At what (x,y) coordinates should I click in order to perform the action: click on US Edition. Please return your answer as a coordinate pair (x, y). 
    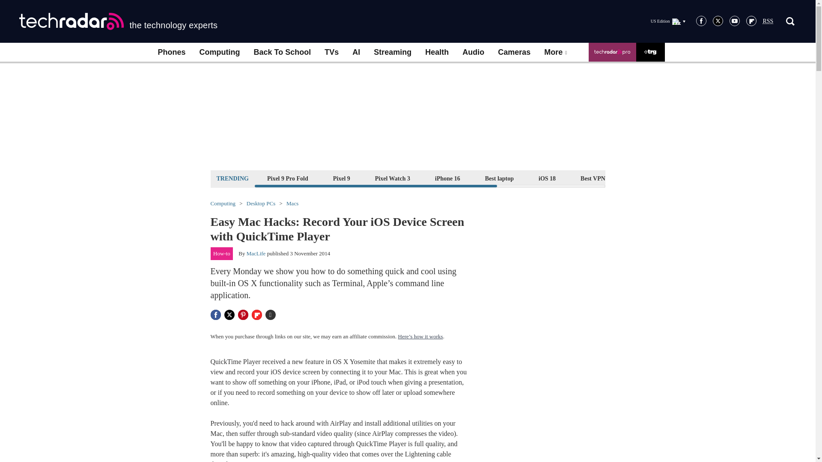
    Looking at the image, I should click on (668, 21).